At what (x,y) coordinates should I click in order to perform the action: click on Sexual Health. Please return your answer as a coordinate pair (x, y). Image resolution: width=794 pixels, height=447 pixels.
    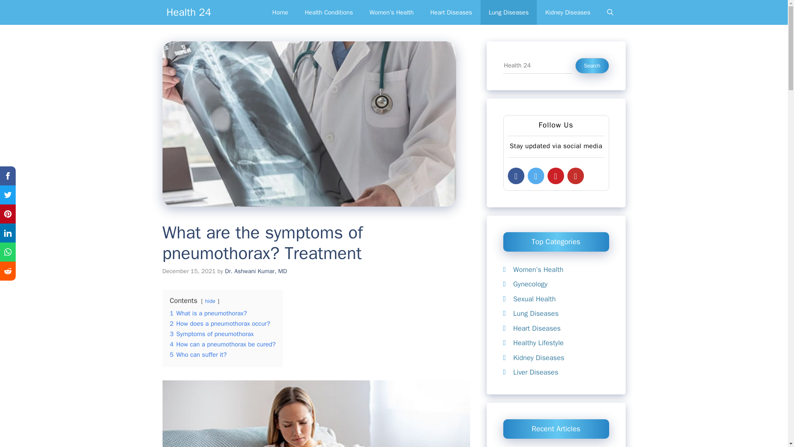
    Looking at the image, I should click on (534, 299).